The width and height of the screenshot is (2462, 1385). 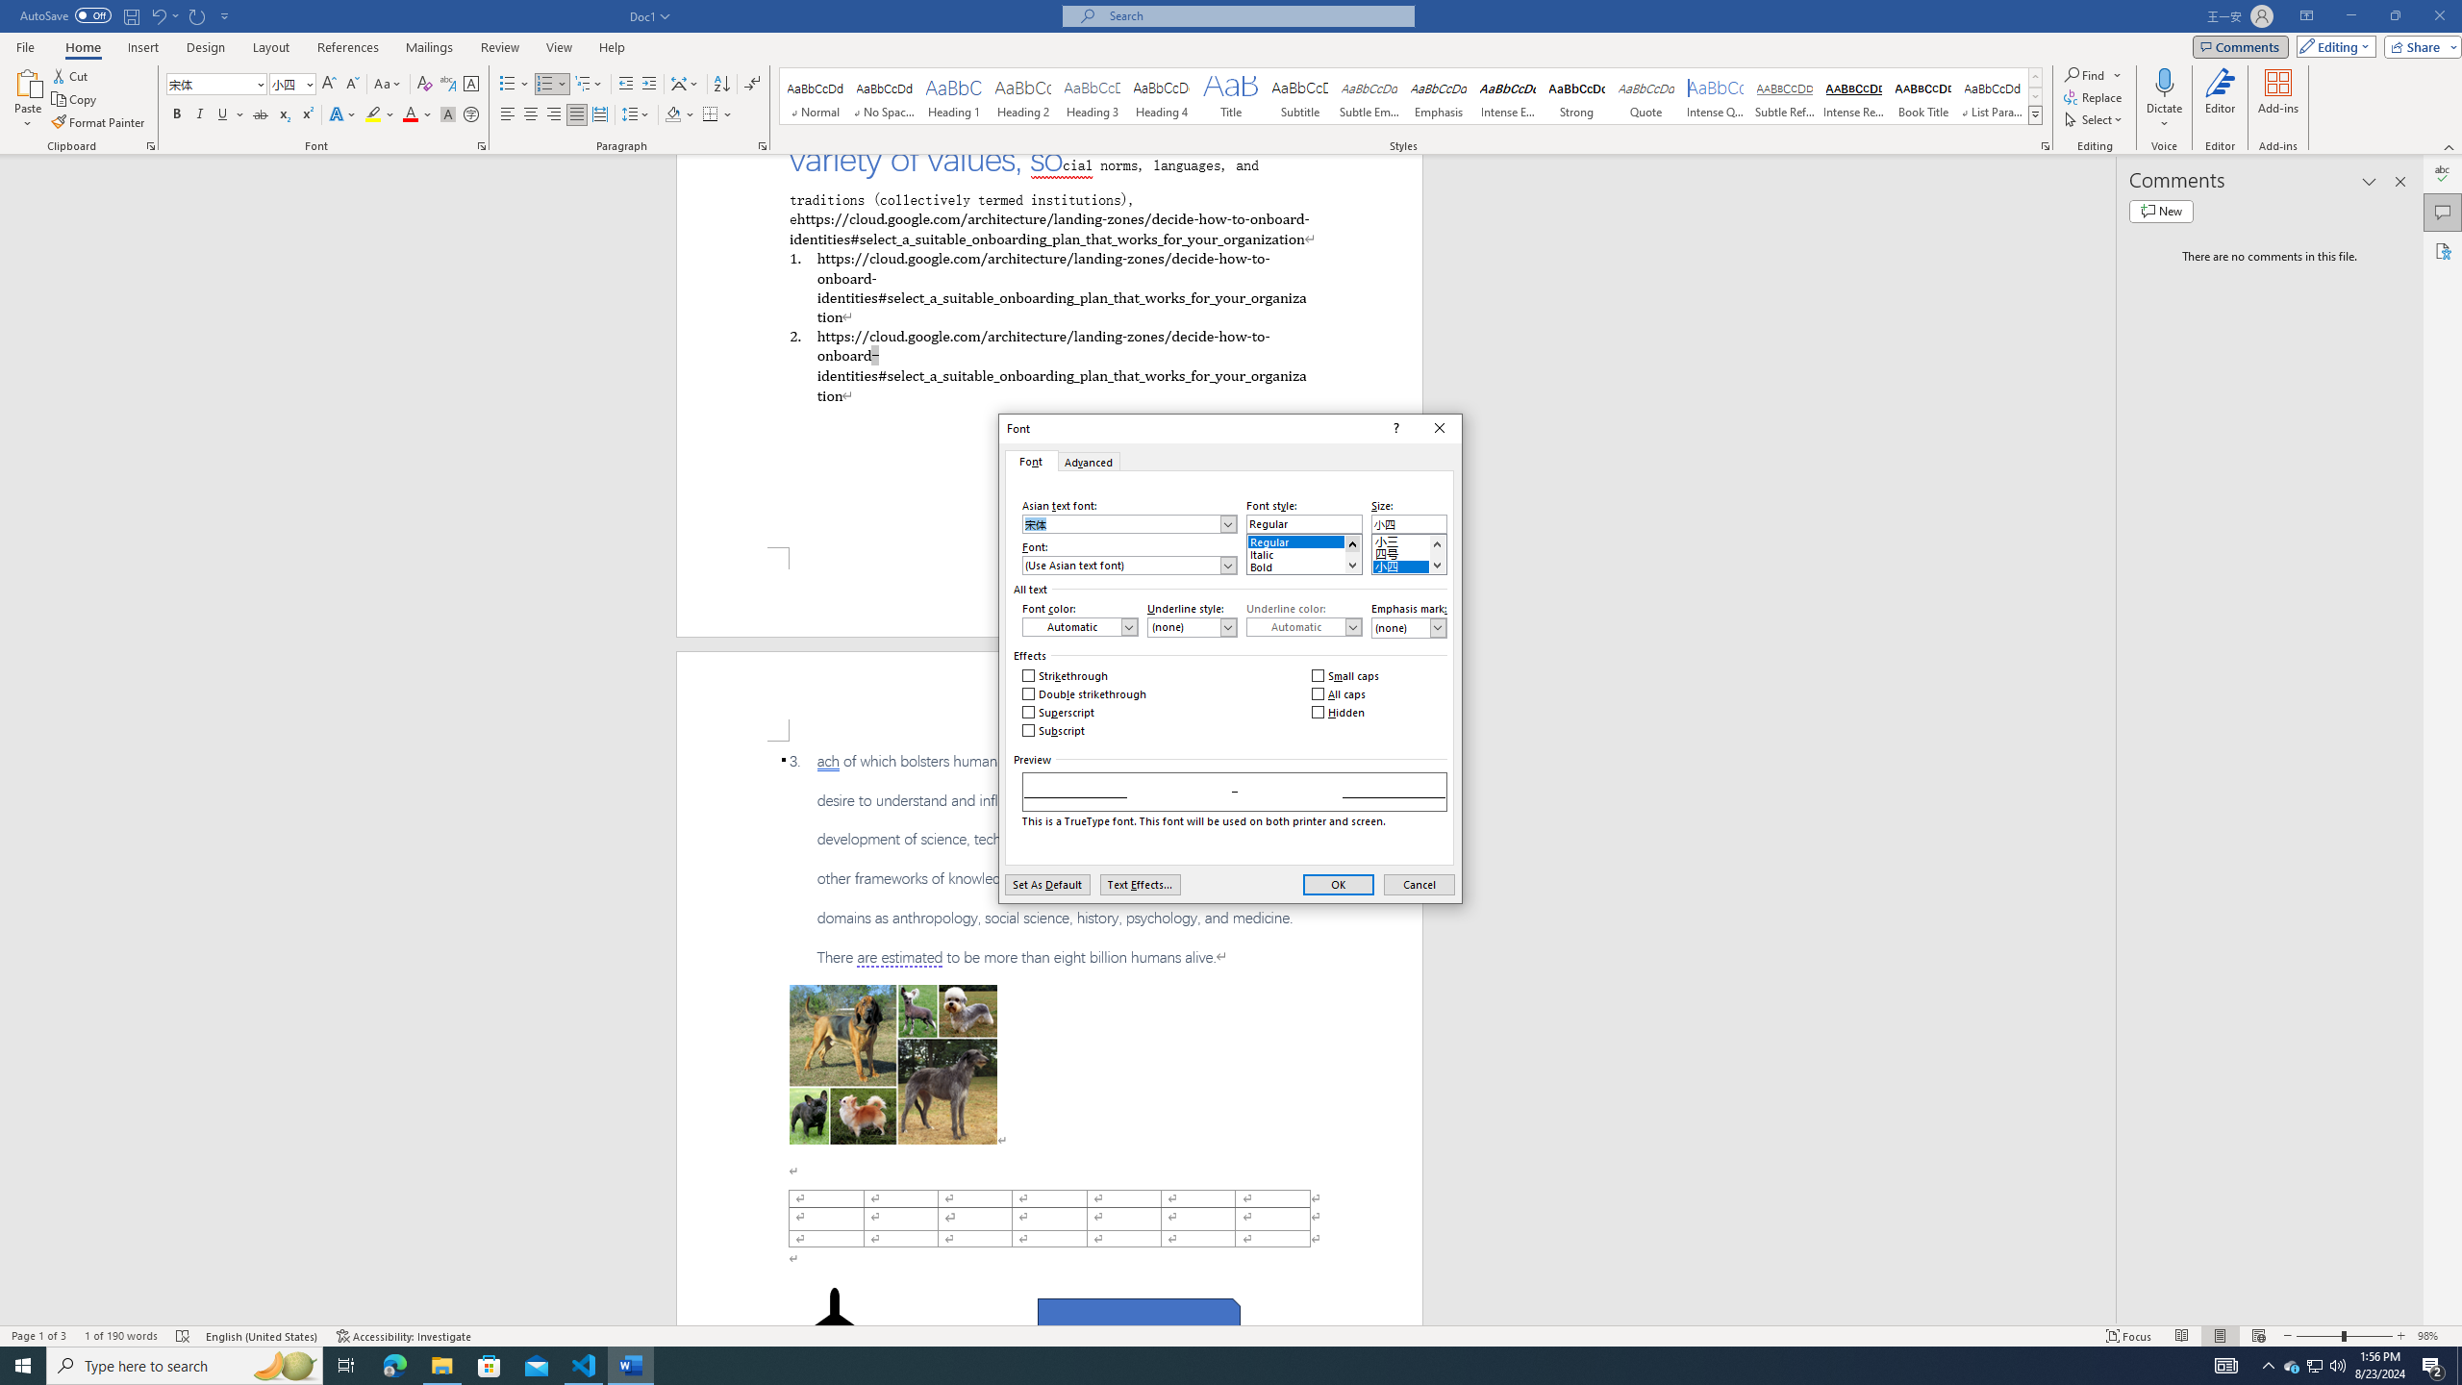 I want to click on Size:, so click(x=1409, y=523).